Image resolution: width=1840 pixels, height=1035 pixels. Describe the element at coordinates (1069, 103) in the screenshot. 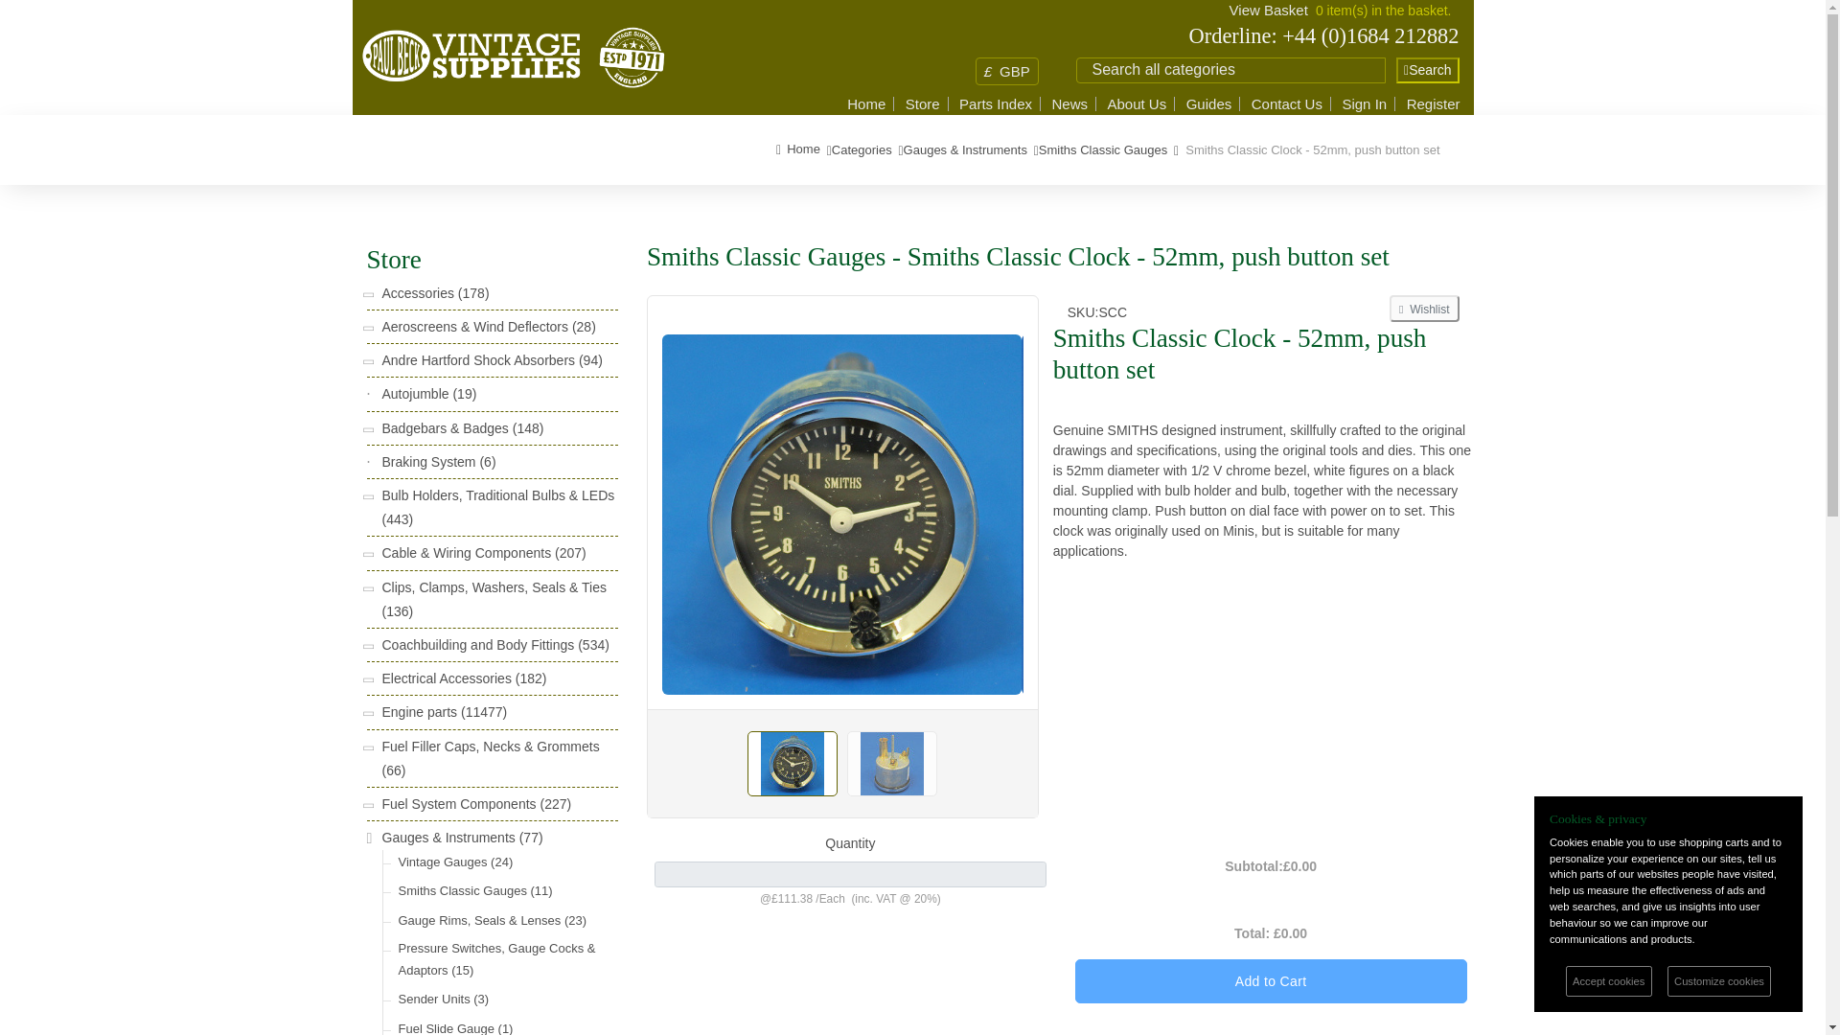

I see `View Home` at that location.